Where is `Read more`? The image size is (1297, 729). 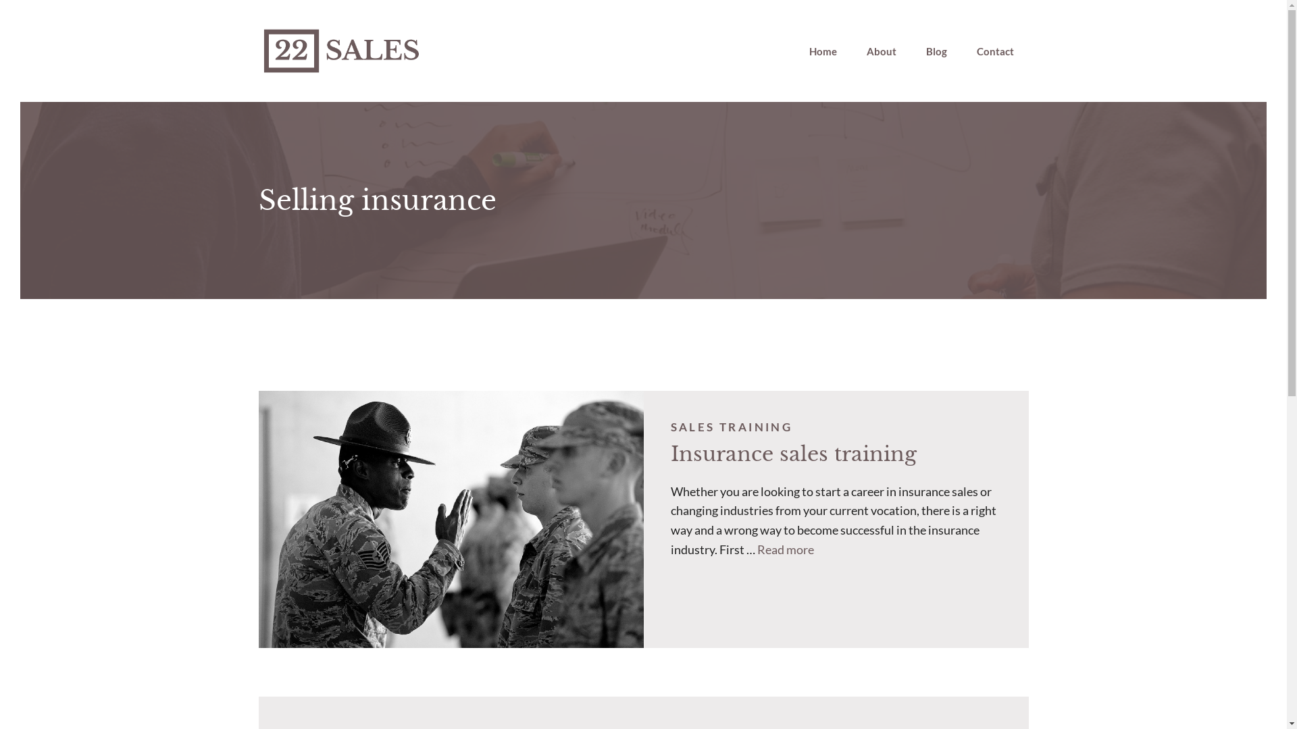 Read more is located at coordinates (785, 549).